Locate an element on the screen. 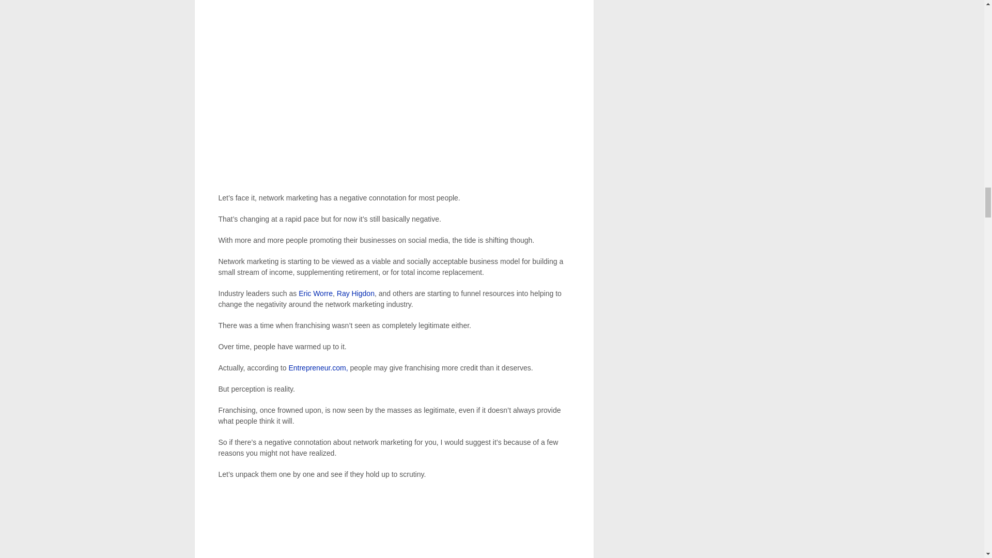 The image size is (992, 558). Ray Higdon is located at coordinates (355, 293).